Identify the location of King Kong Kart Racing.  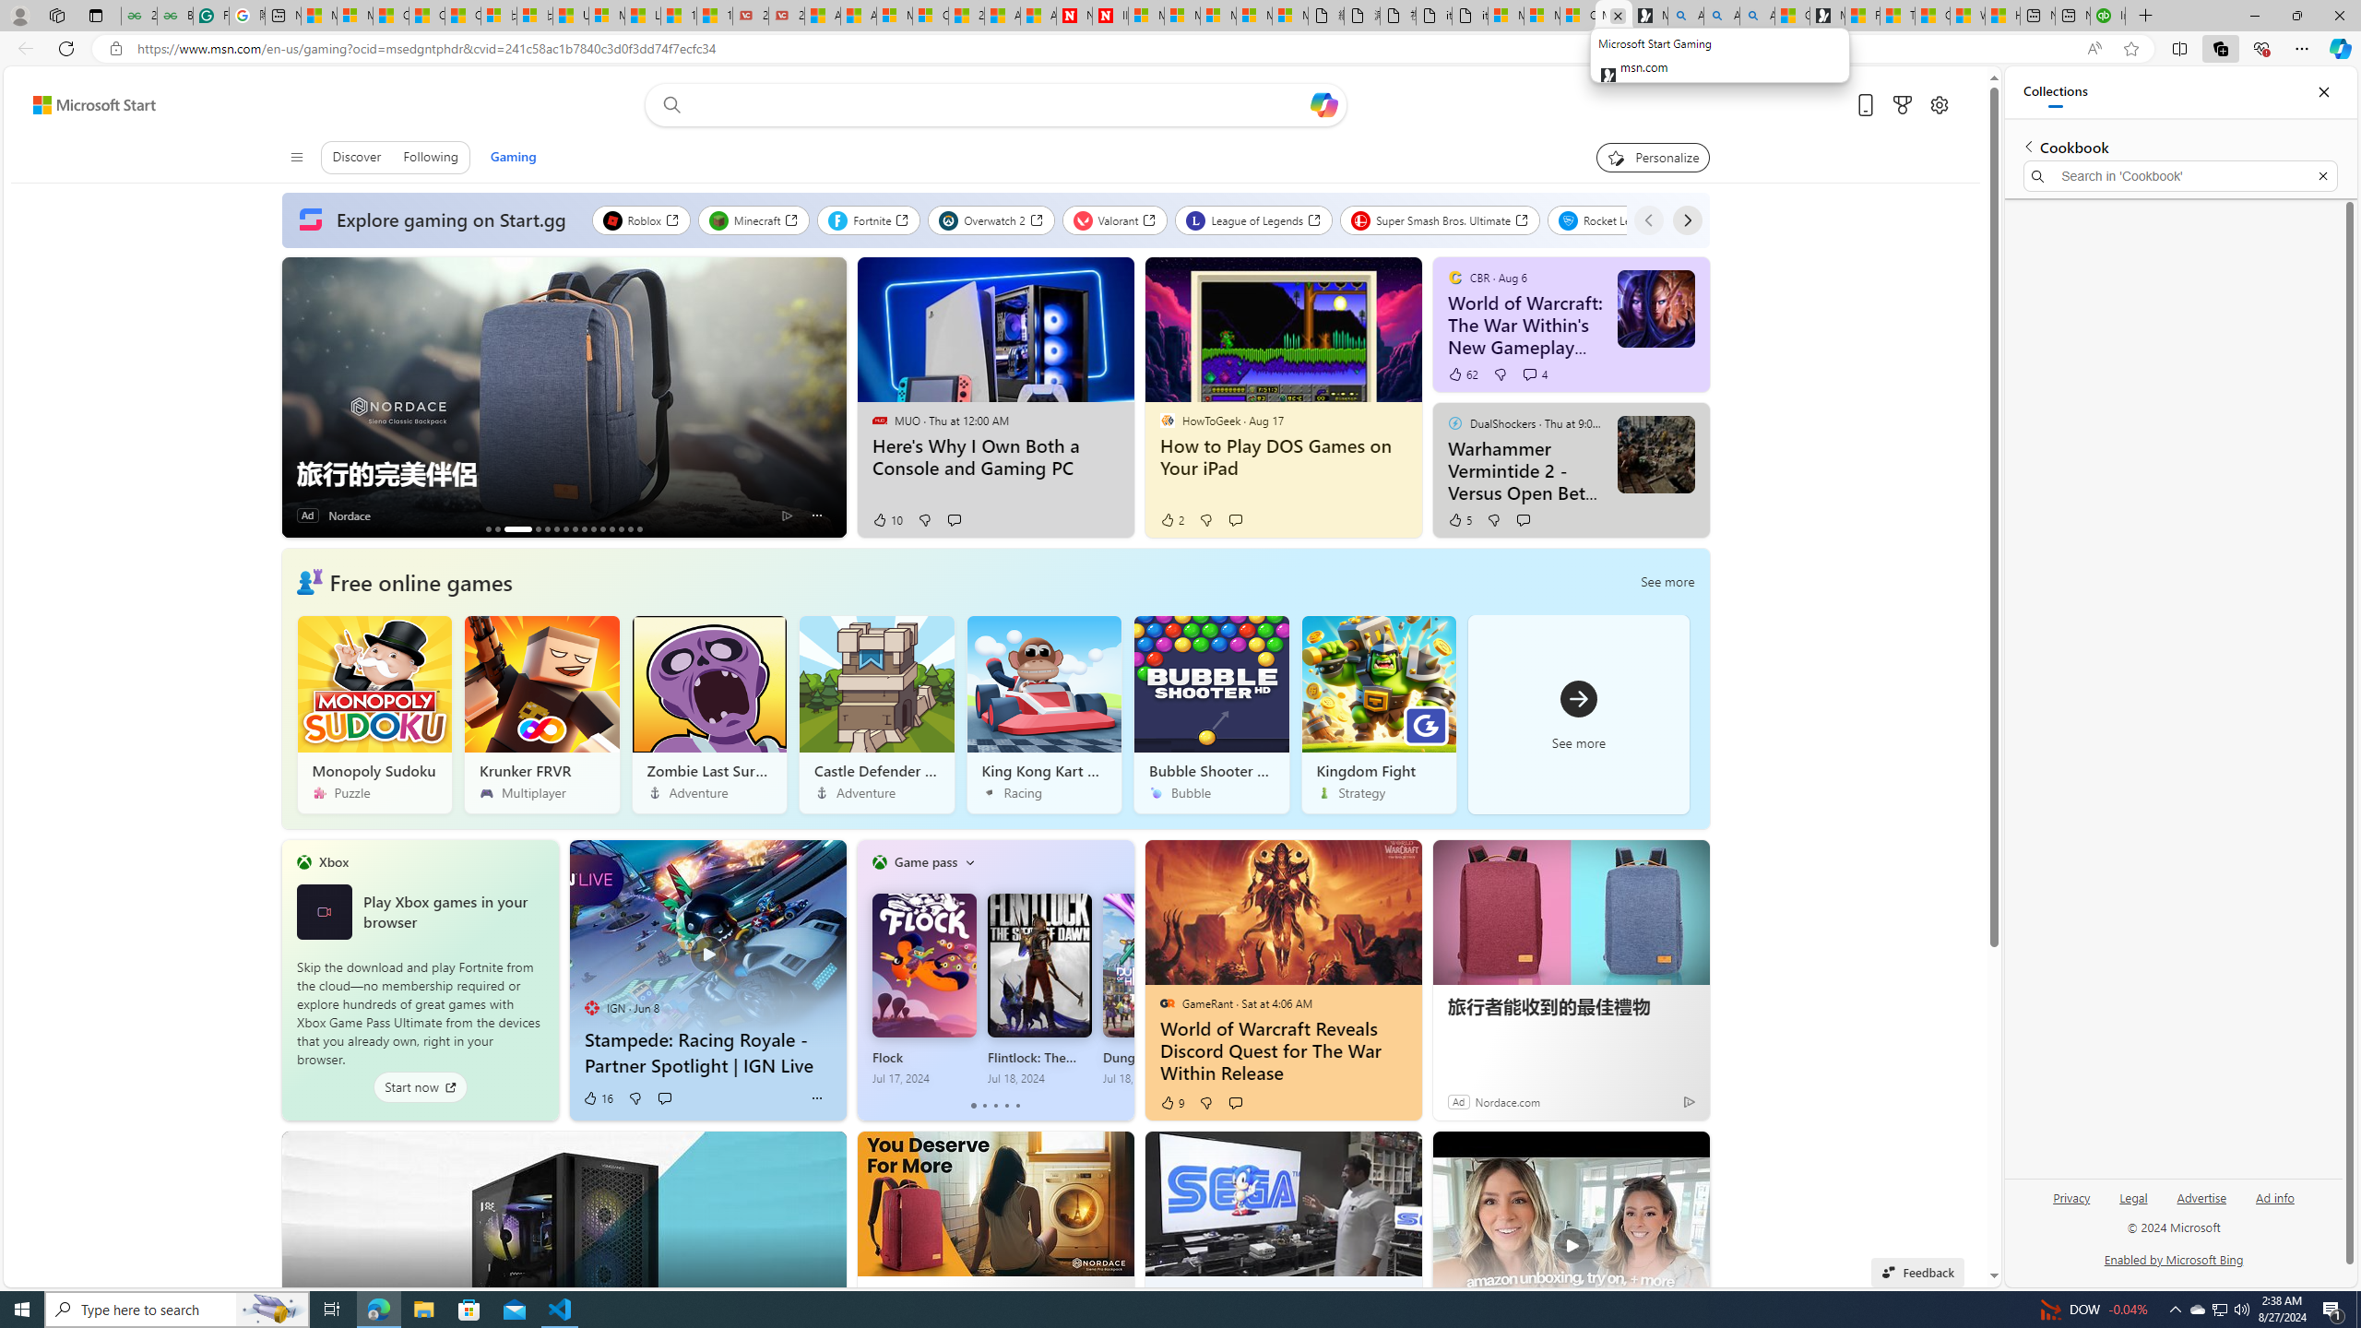
(1044, 714).